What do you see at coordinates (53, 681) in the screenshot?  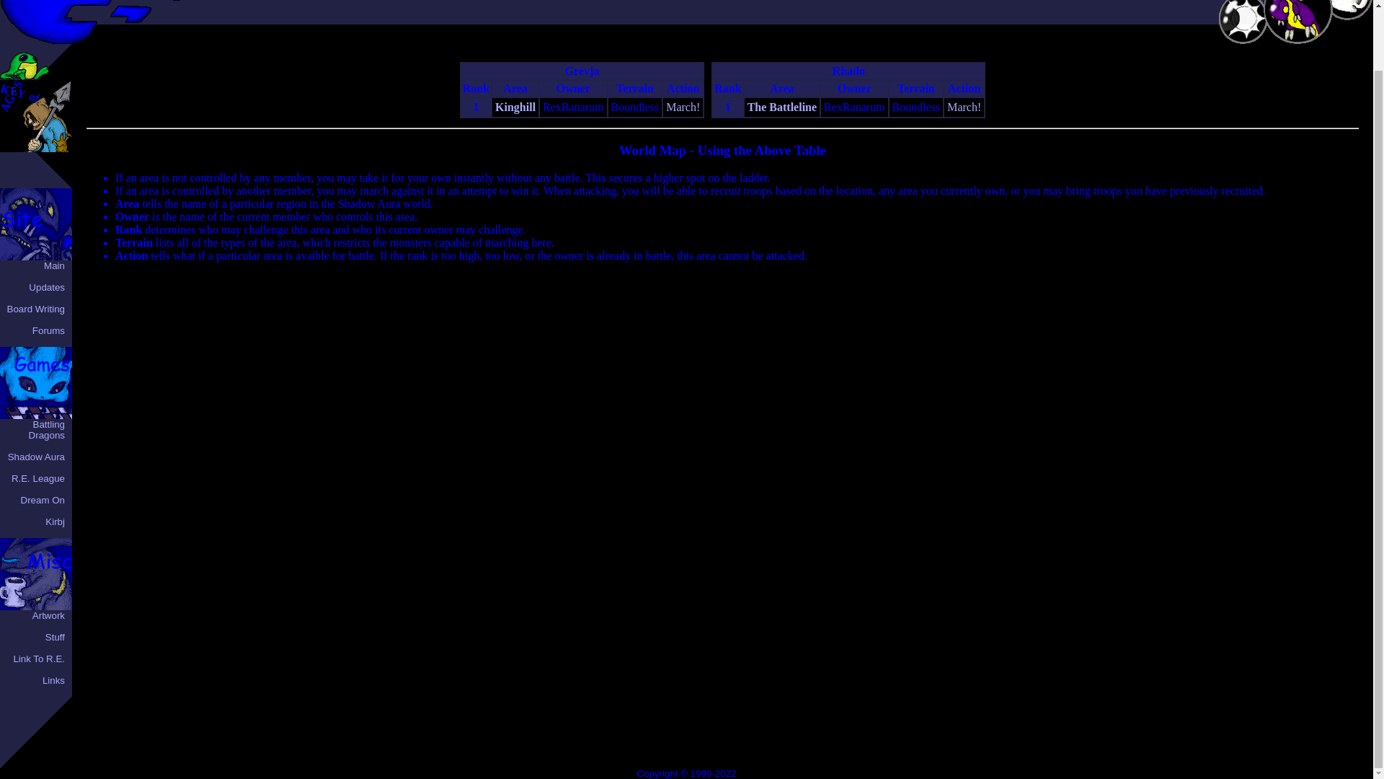 I see `Links` at bounding box center [53, 681].